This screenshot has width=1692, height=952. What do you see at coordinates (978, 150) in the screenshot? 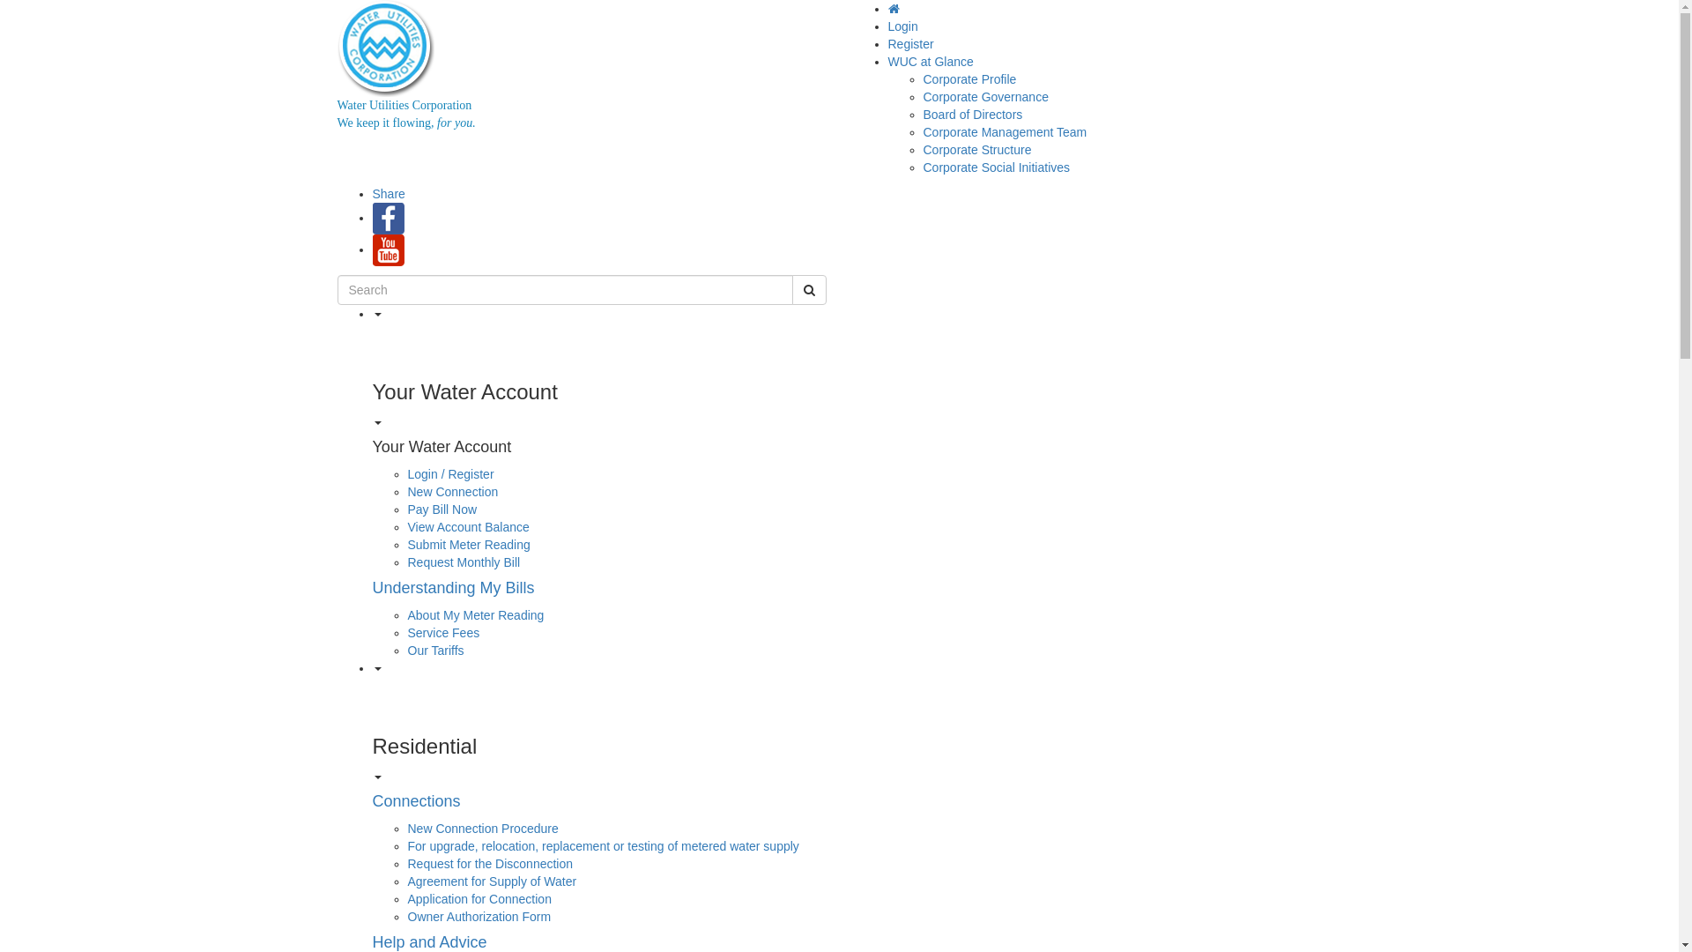
I see `Corporate Structure` at bounding box center [978, 150].